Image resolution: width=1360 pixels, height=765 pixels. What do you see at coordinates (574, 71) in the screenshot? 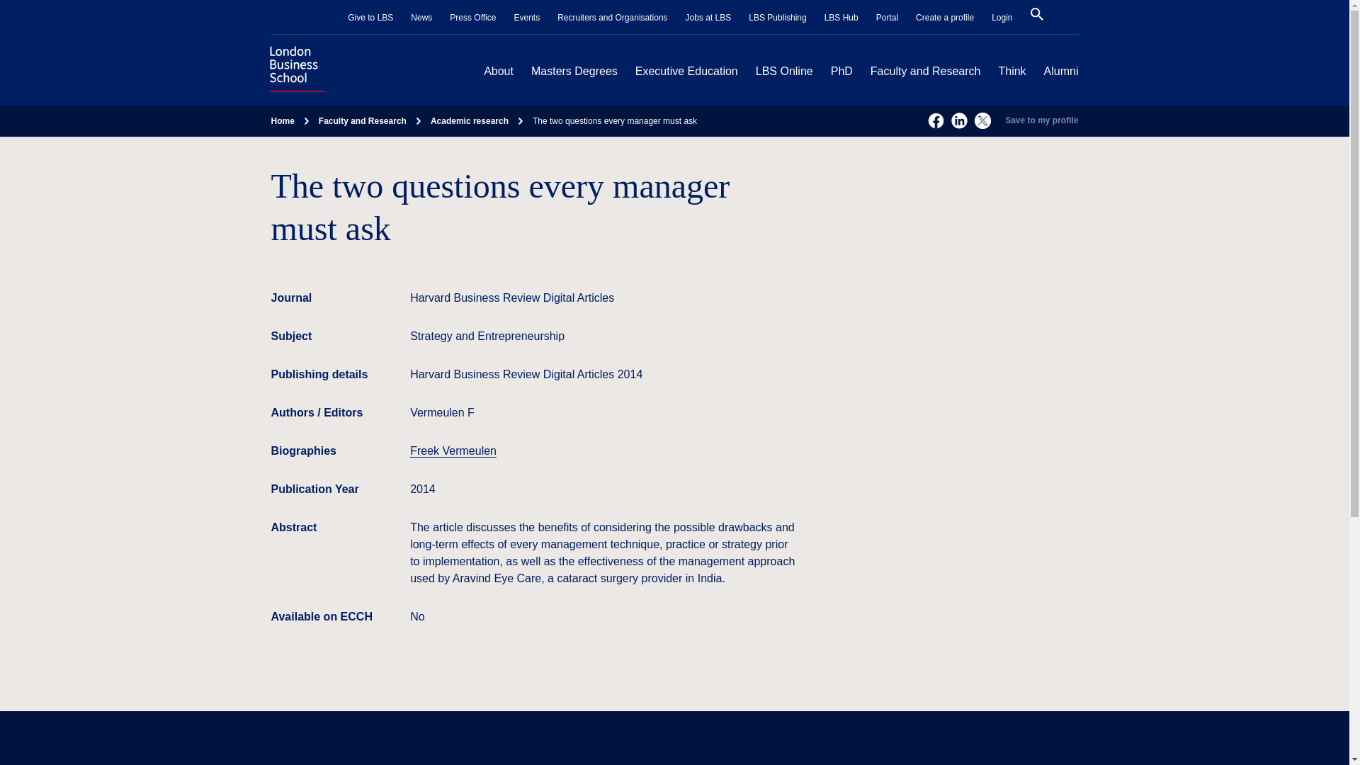
I see `Masters Degrees` at bounding box center [574, 71].